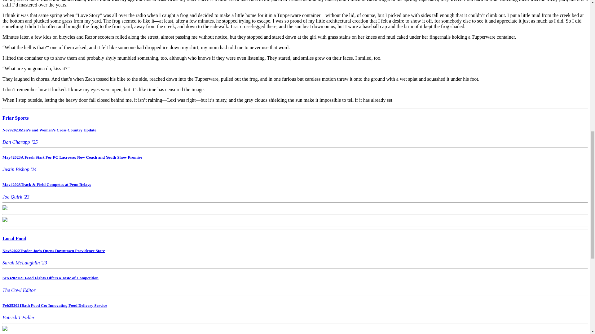  Describe the element at coordinates (14, 238) in the screenshot. I see `Local Food` at that location.